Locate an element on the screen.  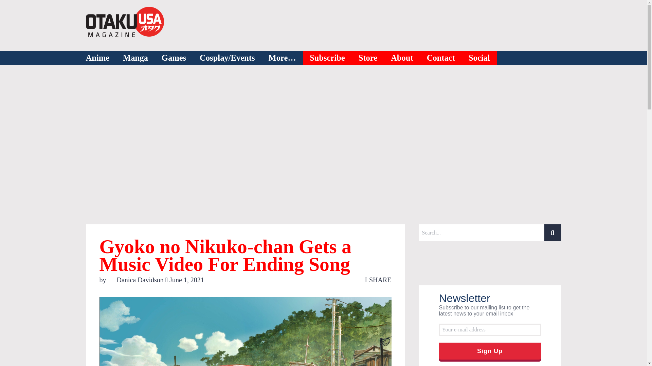
Manga is located at coordinates (135, 58).